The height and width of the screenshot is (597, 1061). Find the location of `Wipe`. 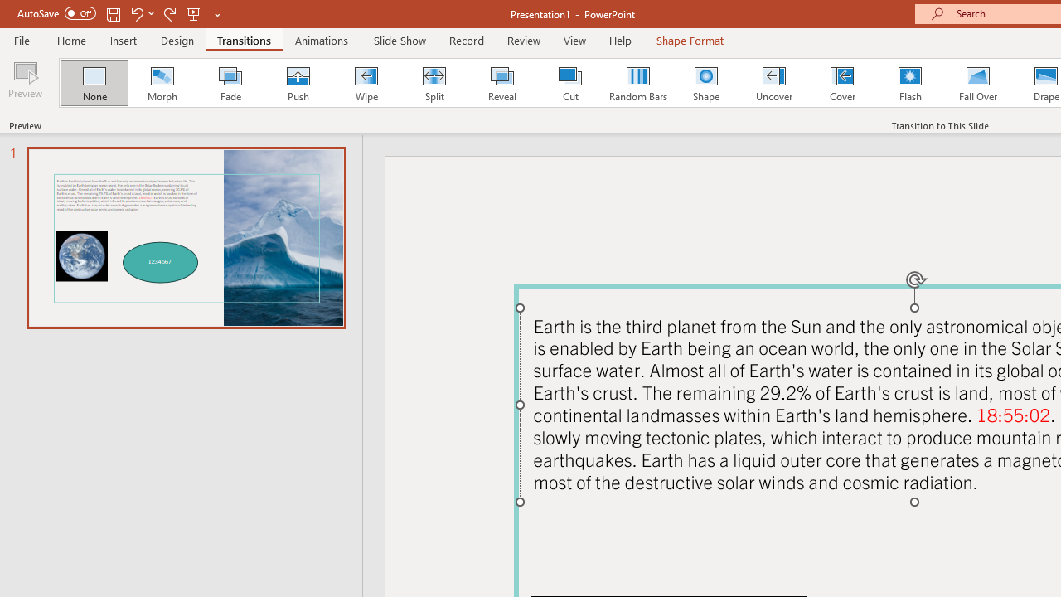

Wipe is located at coordinates (366, 83).